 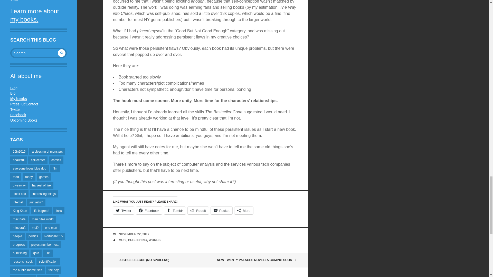 I want to click on Search for:, so click(x=39, y=53).